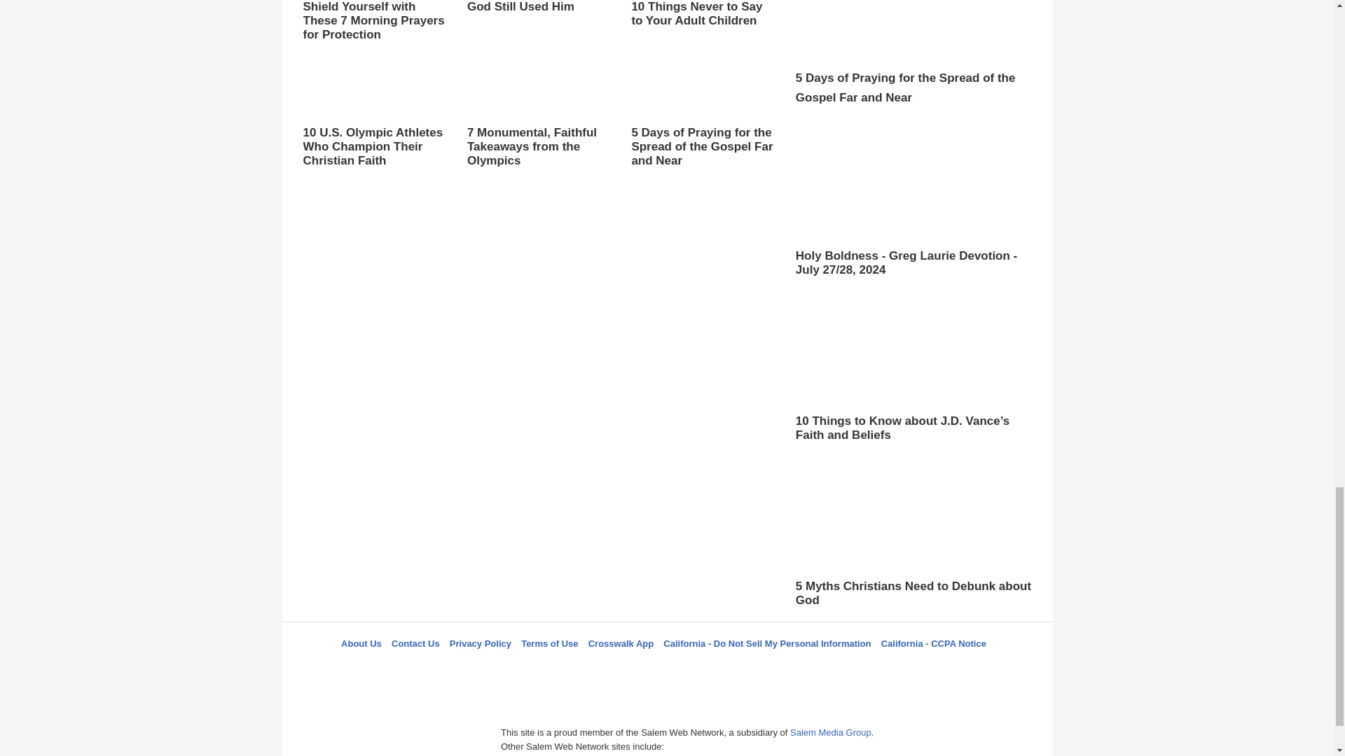 This screenshot has height=756, width=1345. Describe the element at coordinates (631, 668) in the screenshot. I see `Twitter` at that location.